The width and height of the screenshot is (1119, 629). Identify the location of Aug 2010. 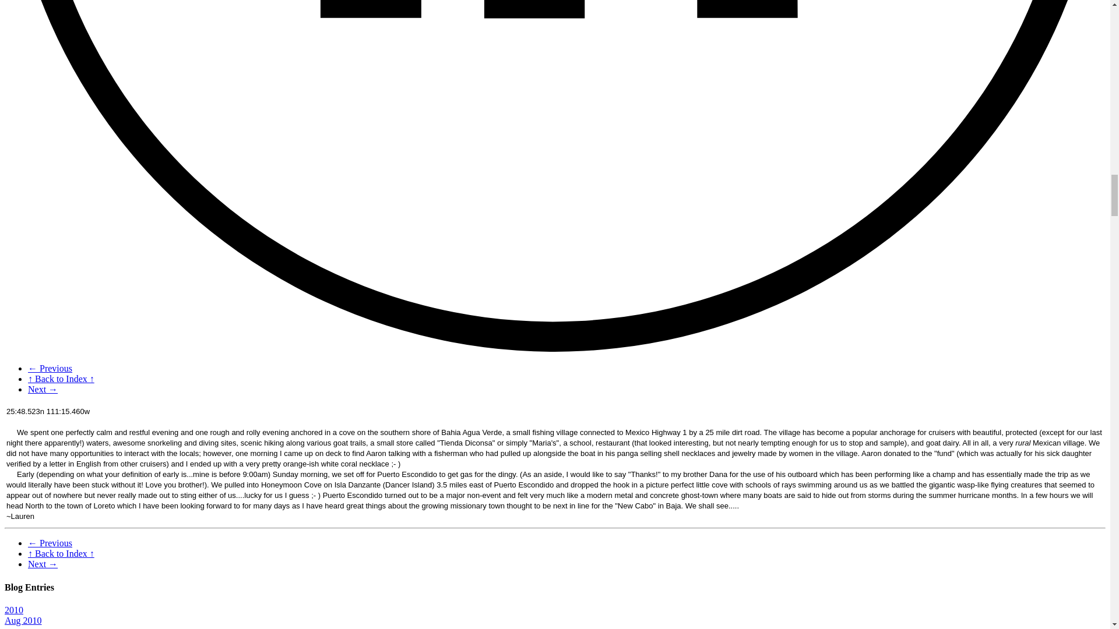
(23, 620).